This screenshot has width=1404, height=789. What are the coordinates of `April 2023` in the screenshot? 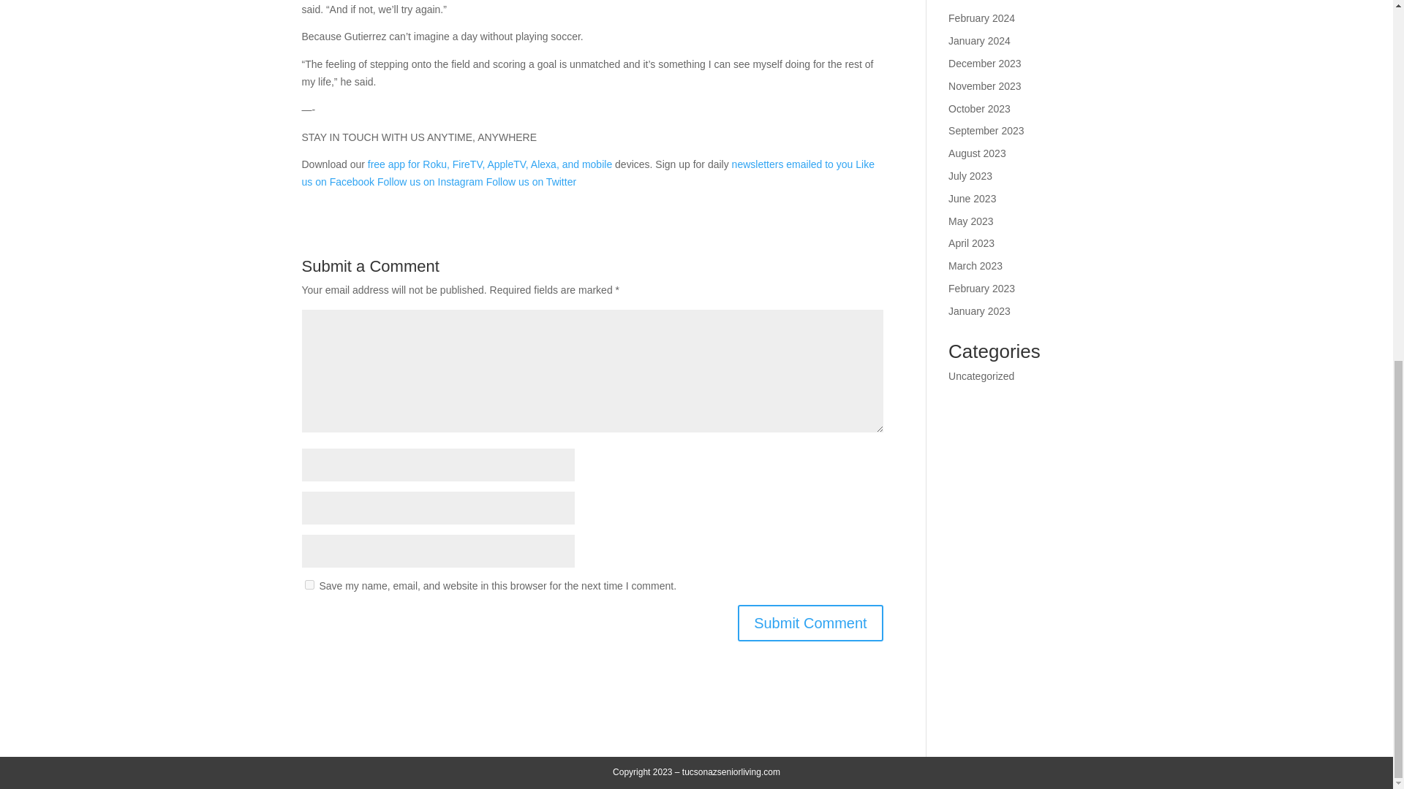 It's located at (971, 243).